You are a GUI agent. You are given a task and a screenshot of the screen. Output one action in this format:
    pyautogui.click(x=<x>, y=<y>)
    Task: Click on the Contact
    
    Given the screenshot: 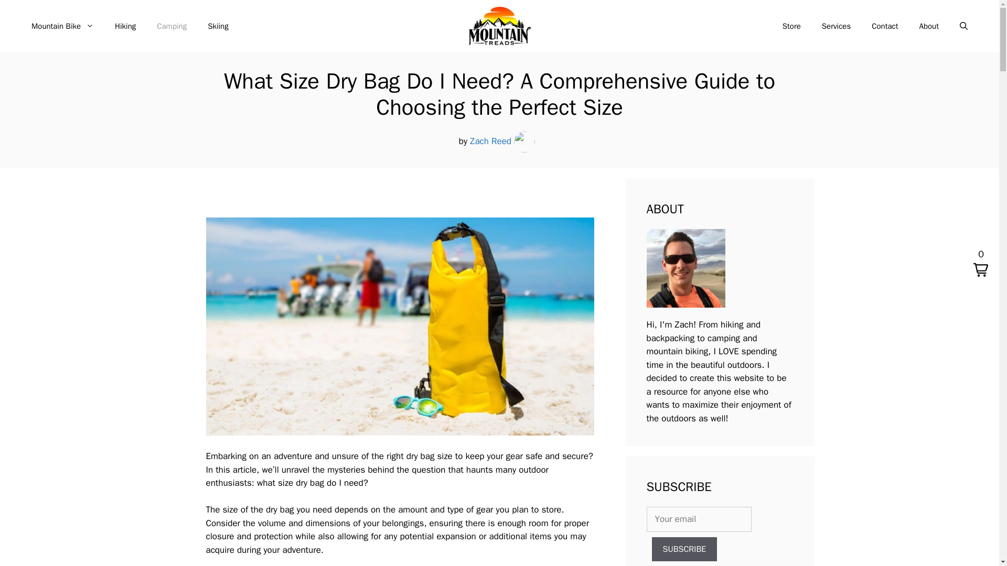 What is the action you would take?
    pyautogui.click(x=884, y=26)
    